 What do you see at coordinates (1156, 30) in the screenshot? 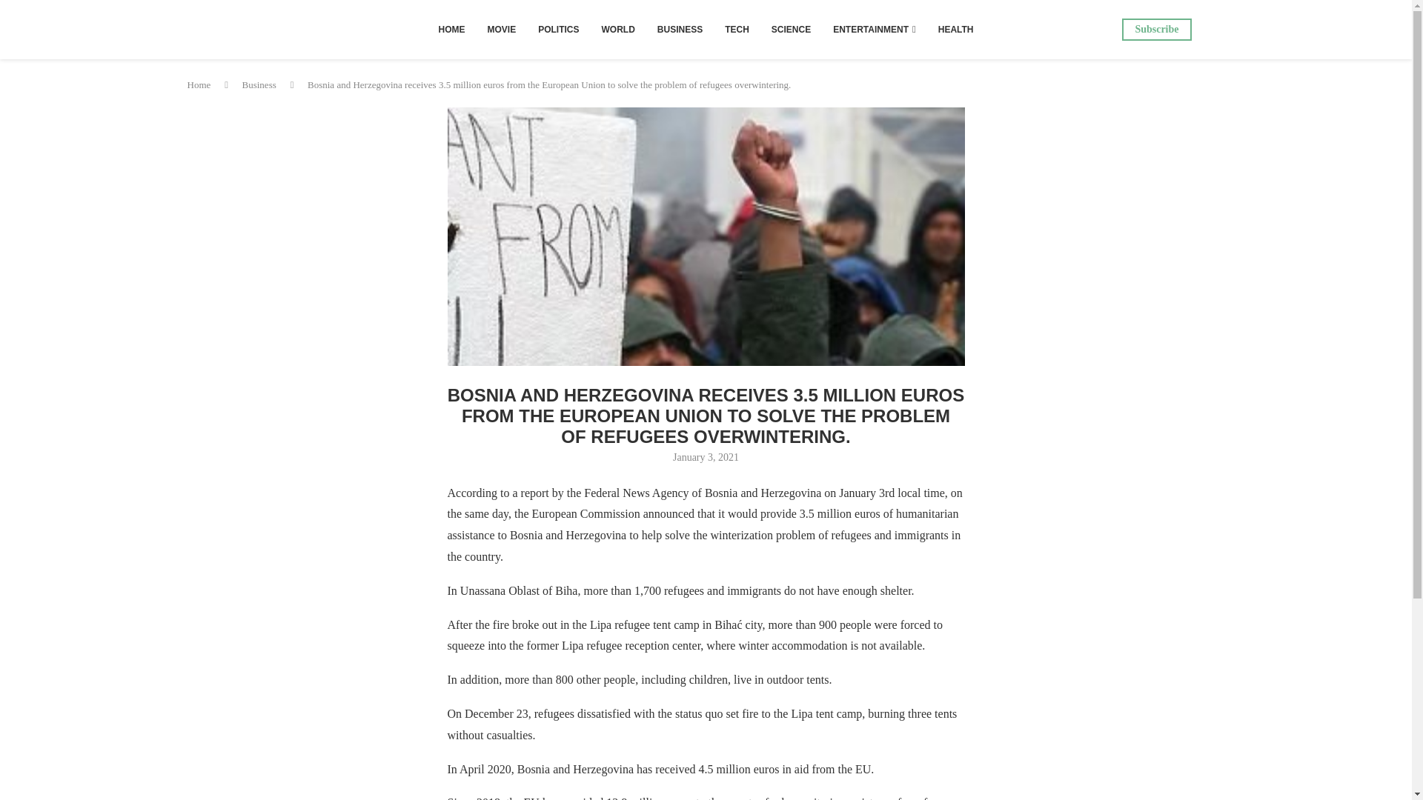
I see `Subscribe` at bounding box center [1156, 30].